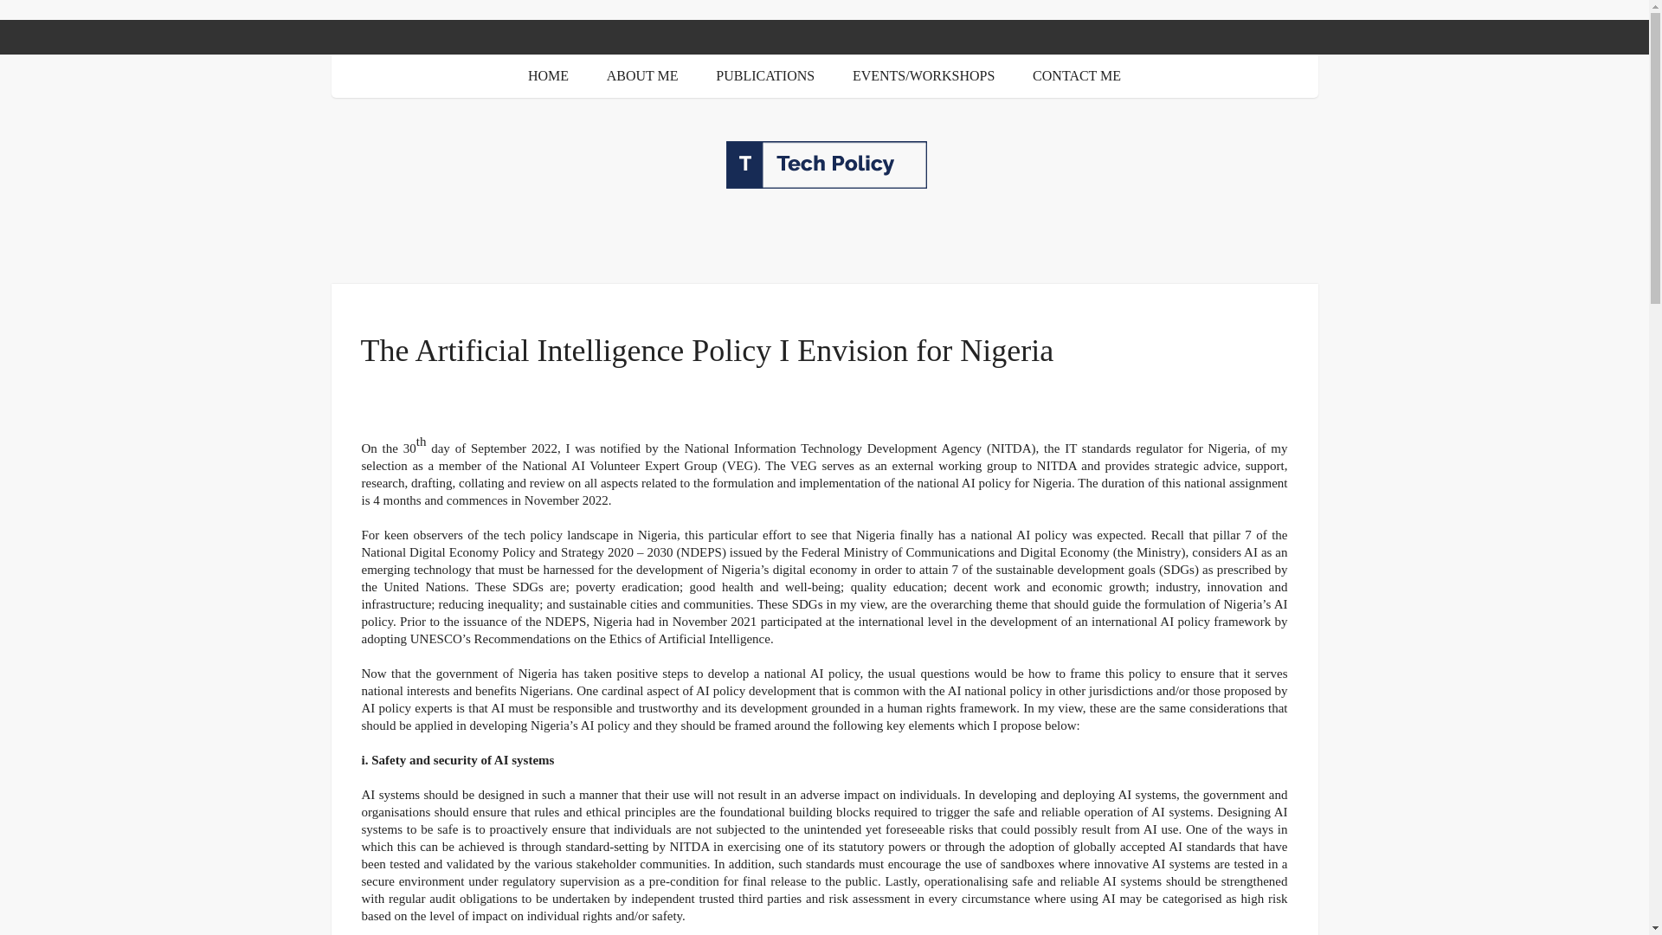 The image size is (1662, 935). What do you see at coordinates (1076, 74) in the screenshot?
I see `CONTACT ME` at bounding box center [1076, 74].